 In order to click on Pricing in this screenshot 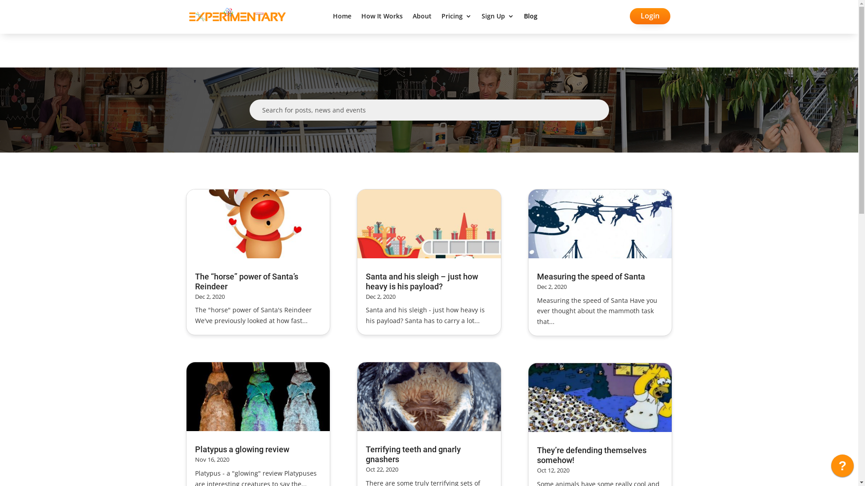, I will do `click(456, 18)`.